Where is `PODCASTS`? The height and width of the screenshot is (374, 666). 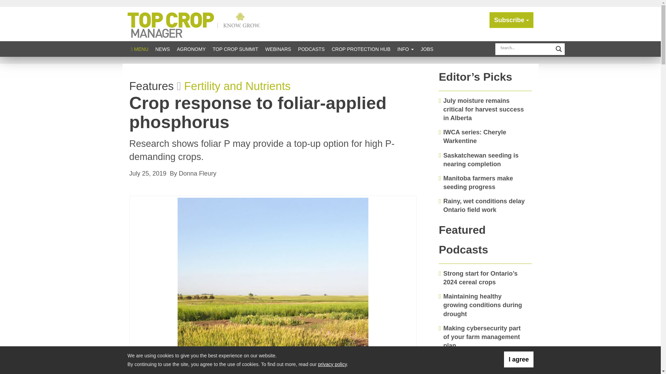
PODCASTS is located at coordinates (311, 49).